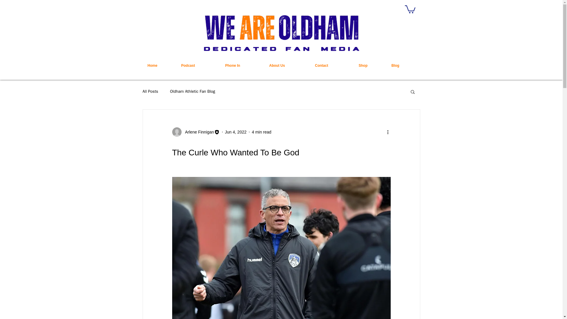 The width and height of the screenshot is (567, 319). What do you see at coordinates (197, 132) in the screenshot?
I see `Arlene Finnigan` at bounding box center [197, 132].